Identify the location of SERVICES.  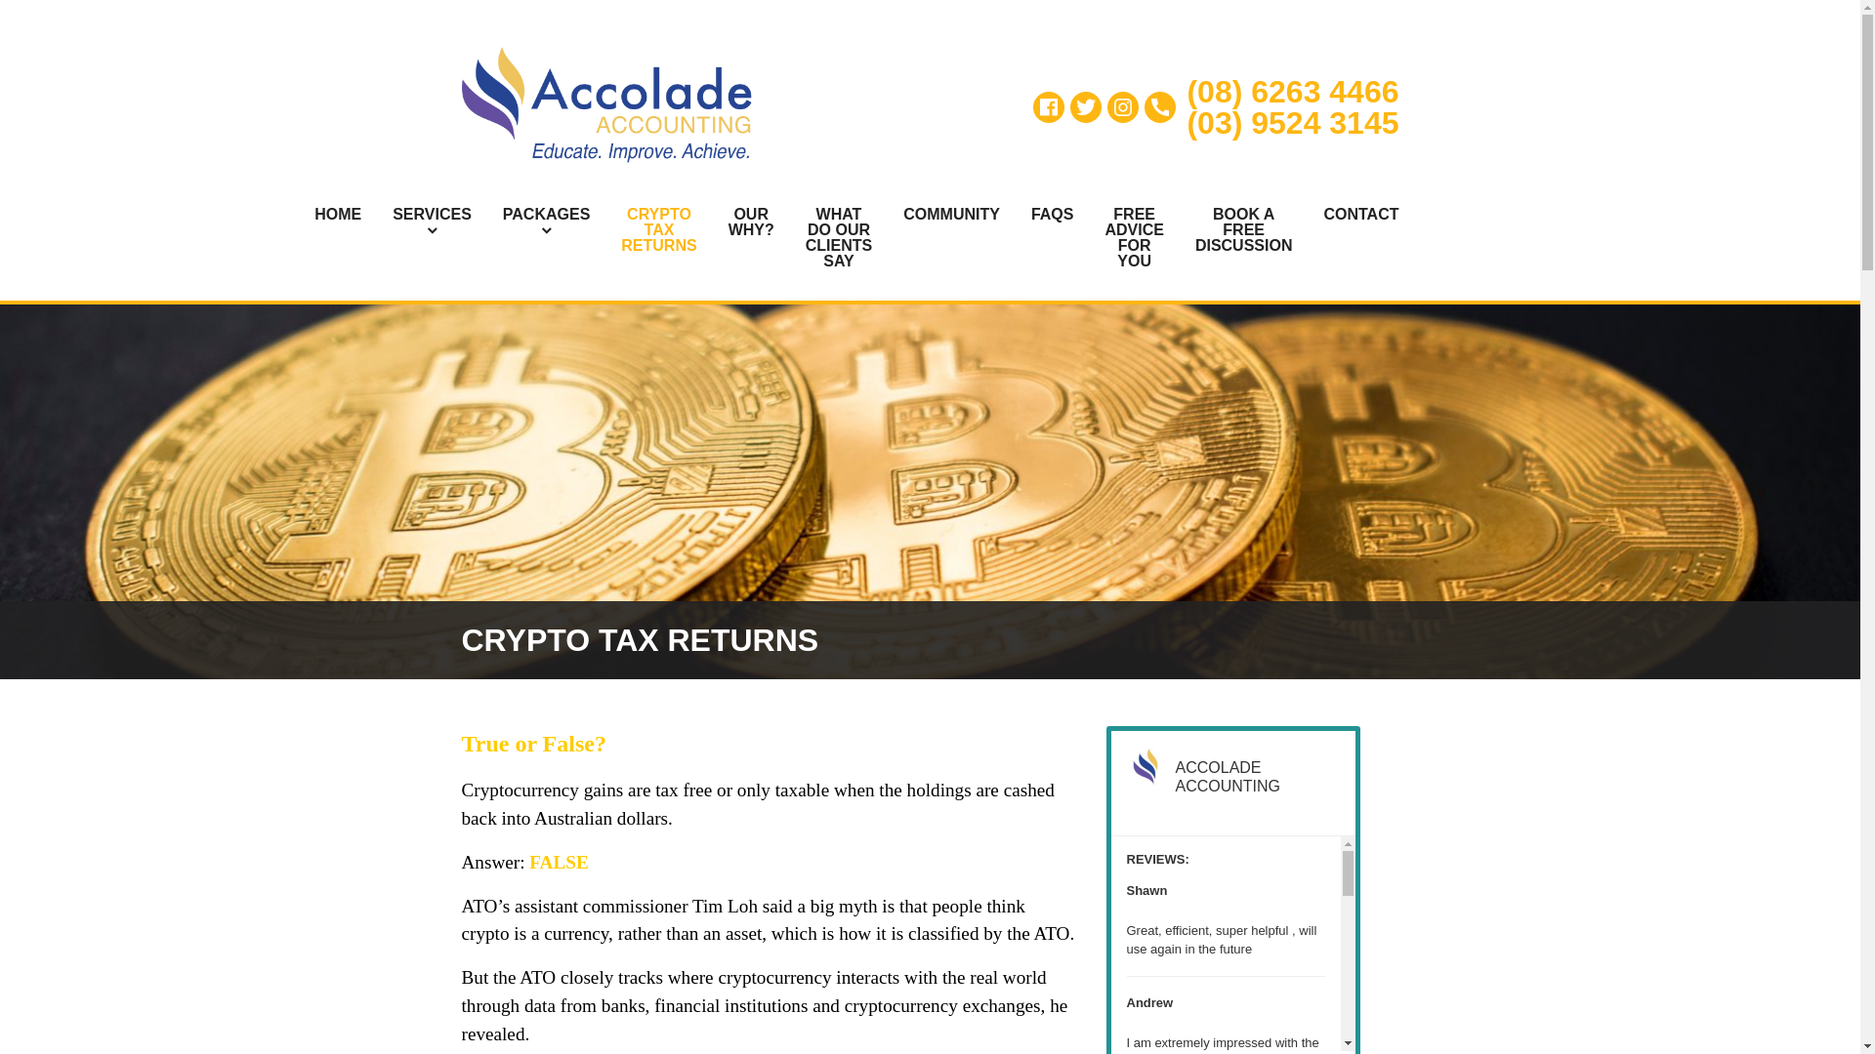
(416, 223).